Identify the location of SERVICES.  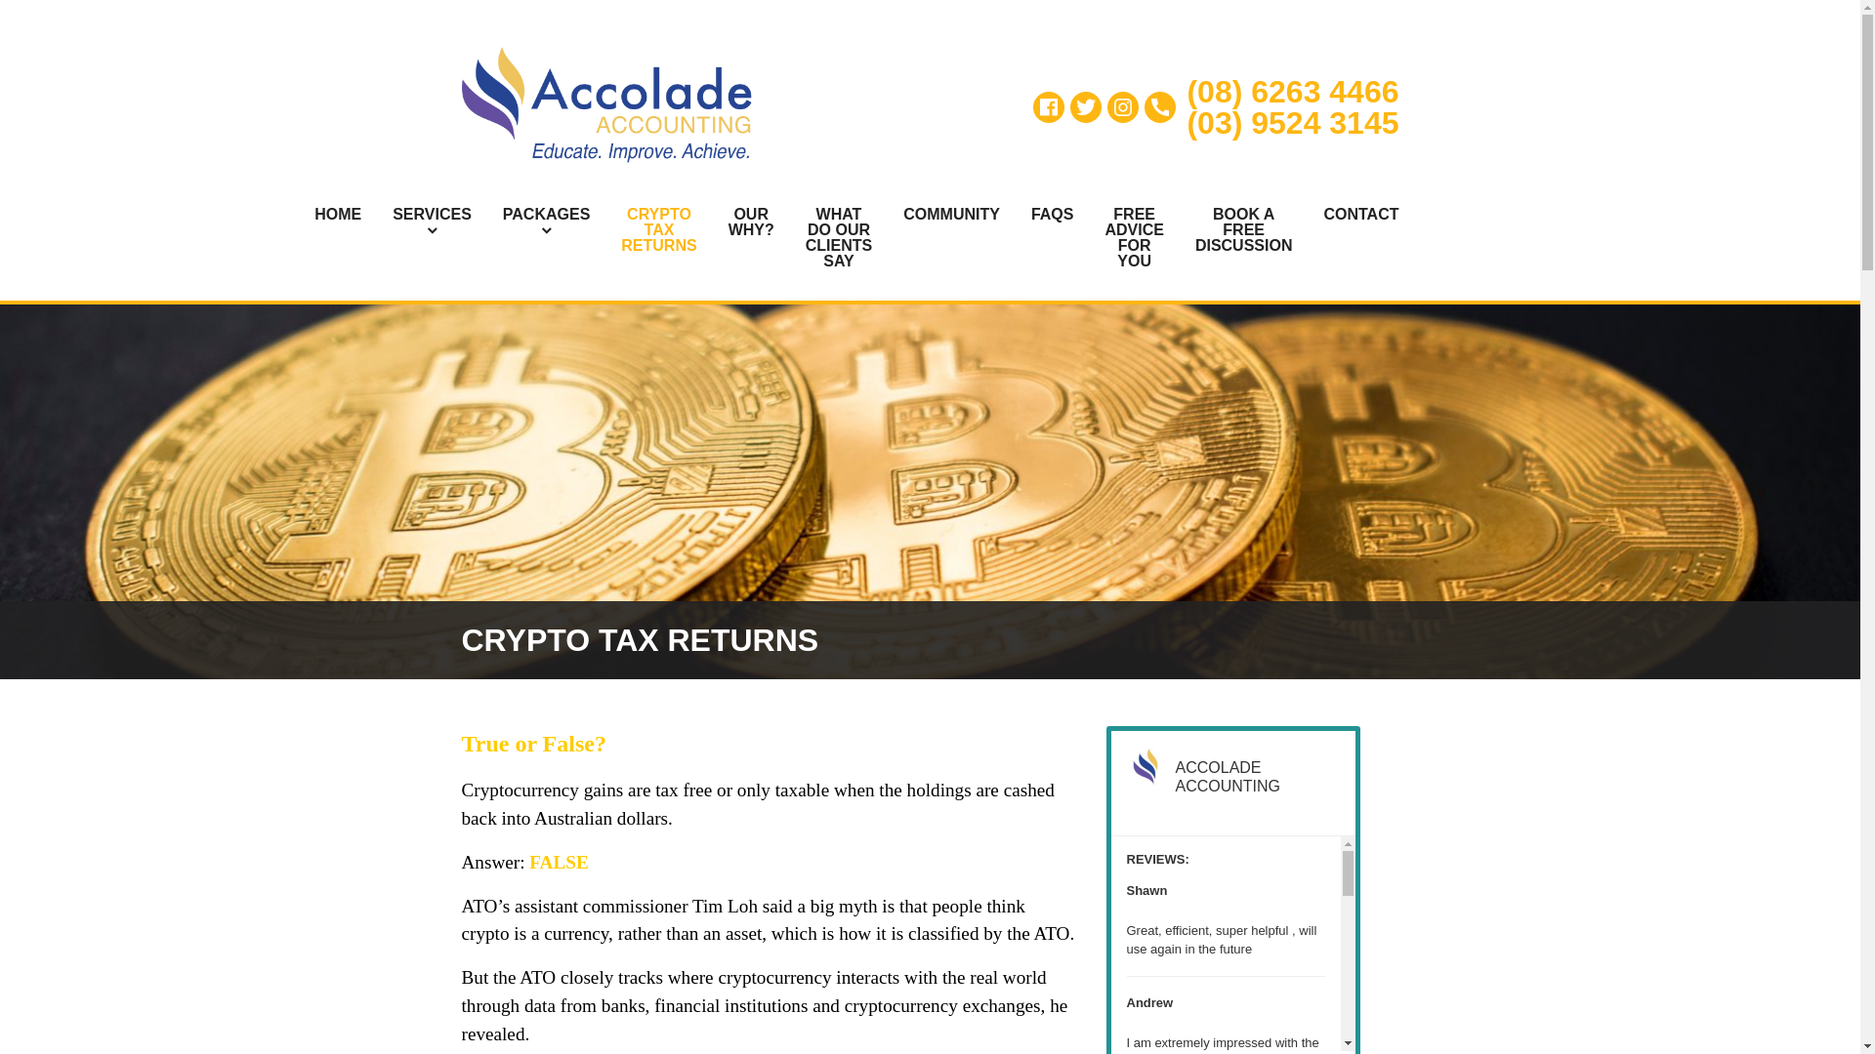
(416, 223).